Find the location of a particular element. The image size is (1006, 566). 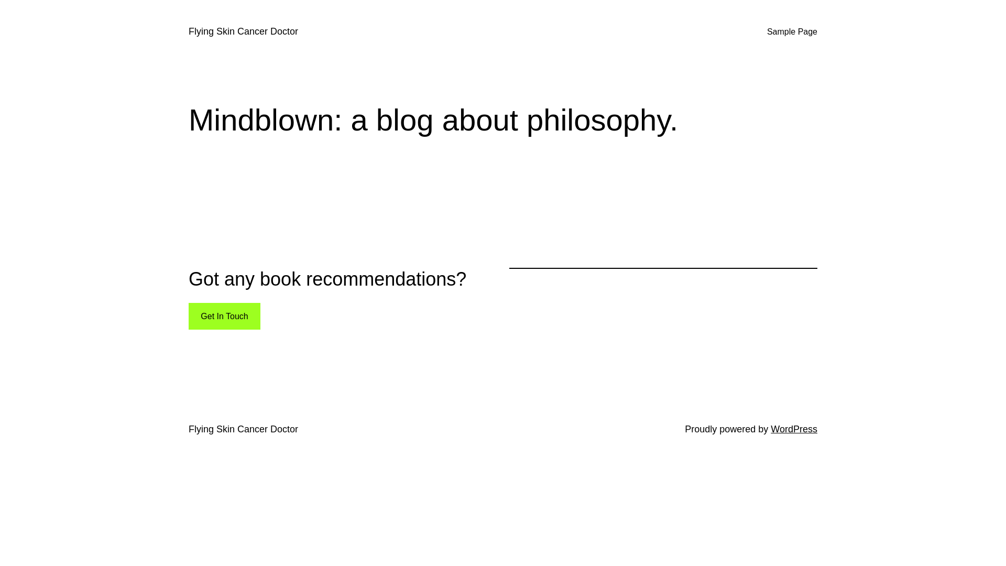

WordPress is located at coordinates (794, 429).